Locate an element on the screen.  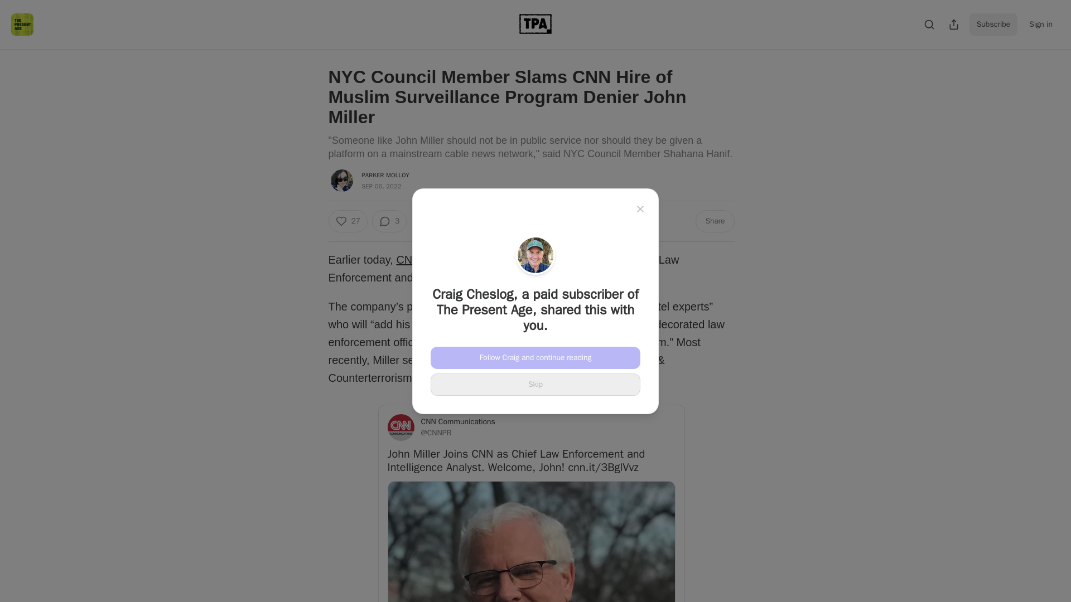
3 is located at coordinates (389, 221).